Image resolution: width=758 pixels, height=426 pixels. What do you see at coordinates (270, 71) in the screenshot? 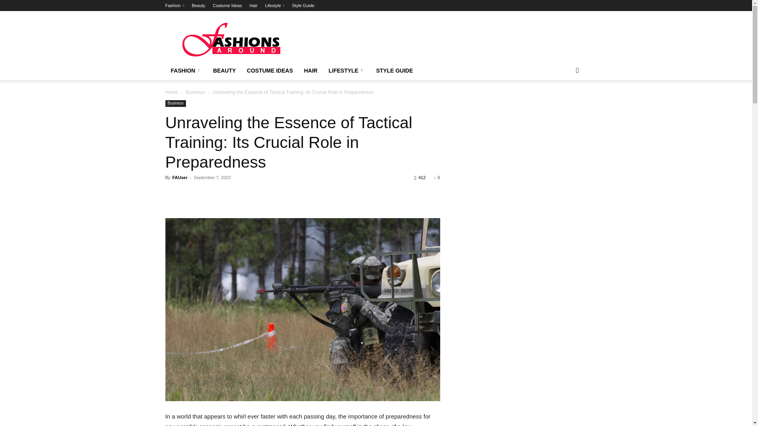
I see `COSTUME IDEAS` at bounding box center [270, 71].